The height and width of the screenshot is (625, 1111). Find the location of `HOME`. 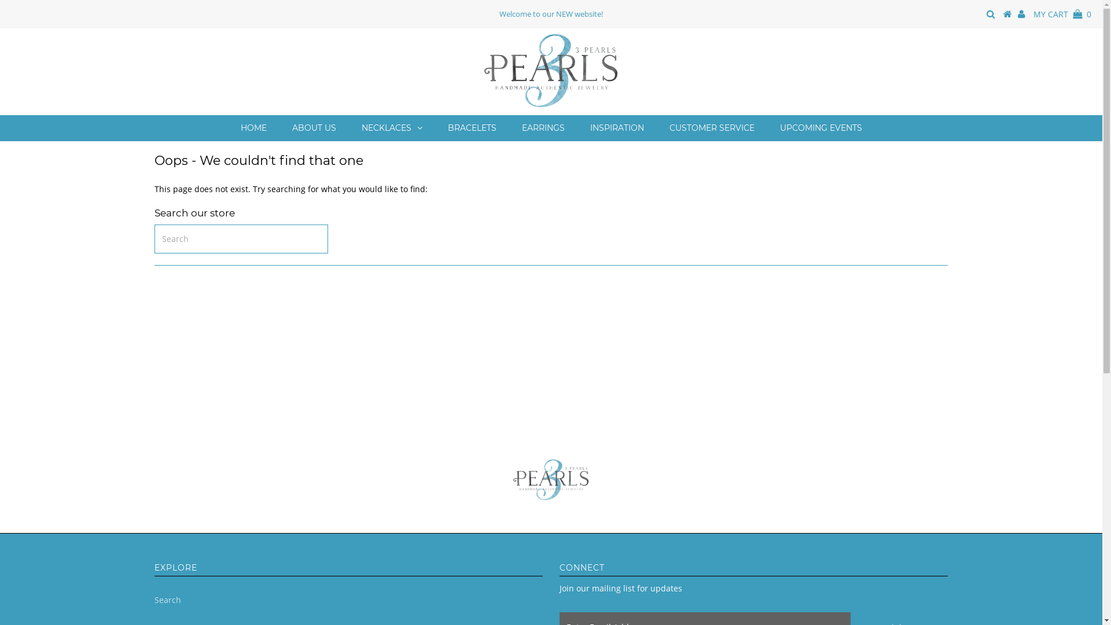

HOME is located at coordinates (253, 128).